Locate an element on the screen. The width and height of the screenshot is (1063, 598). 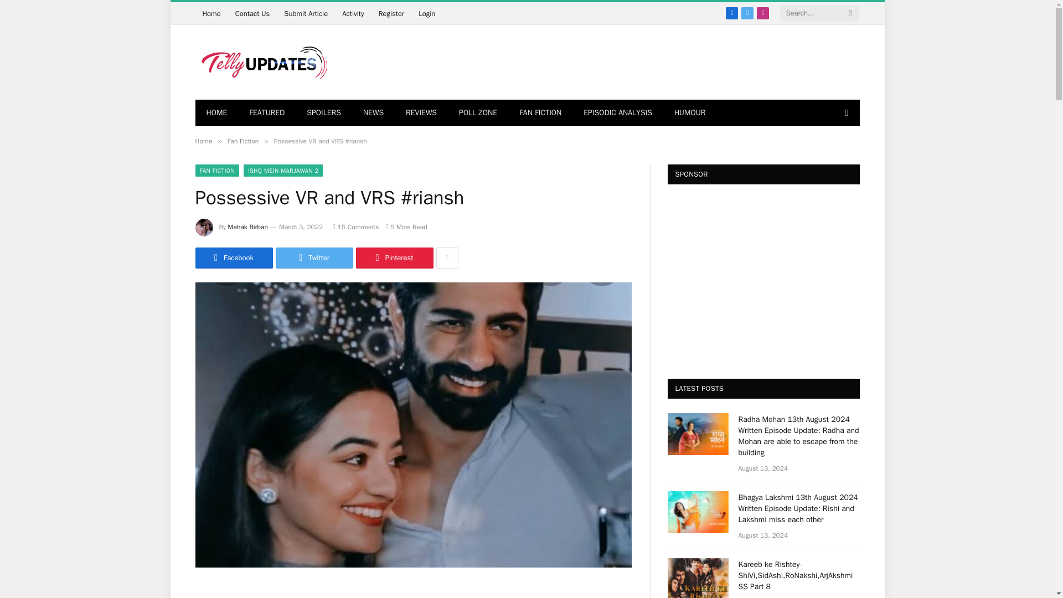
SPOILERS is located at coordinates (323, 113).